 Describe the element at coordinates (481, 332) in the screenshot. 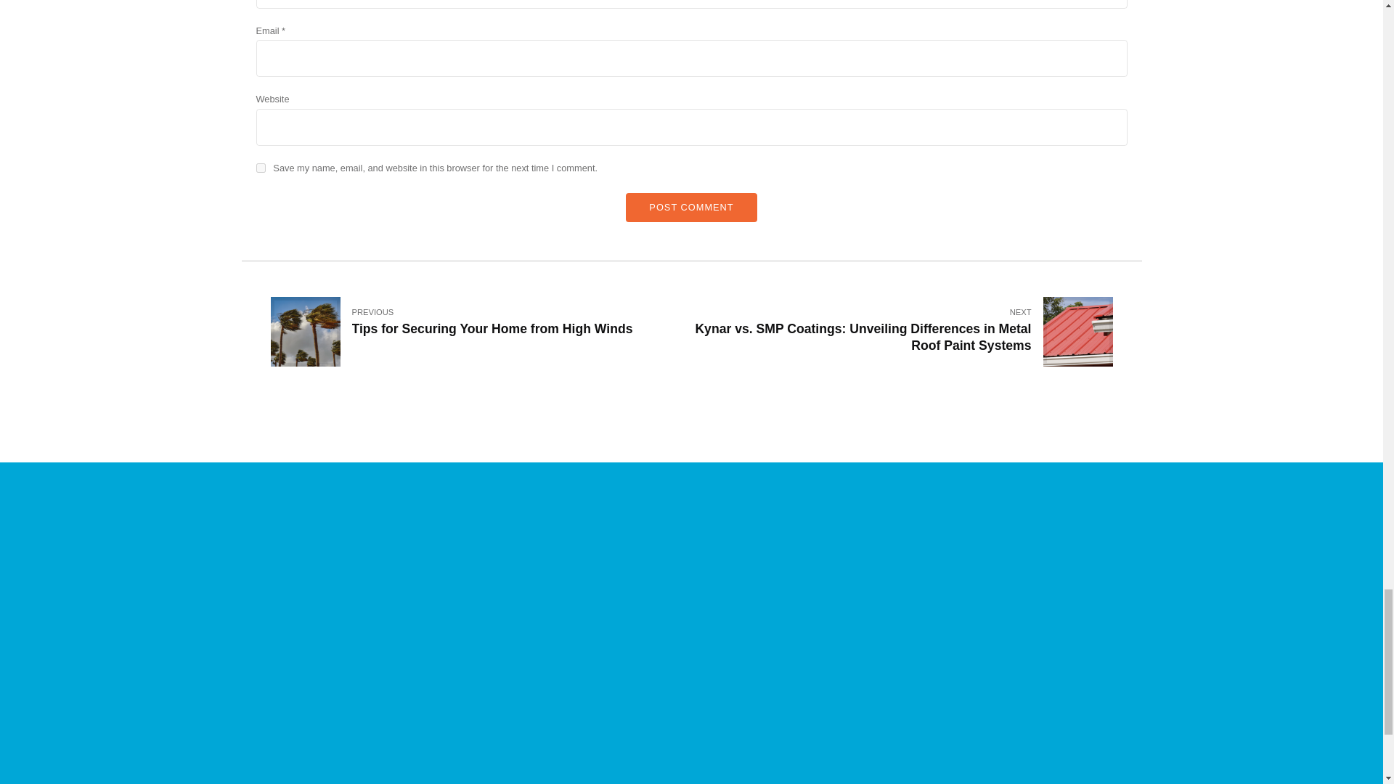

I see `yes` at that location.